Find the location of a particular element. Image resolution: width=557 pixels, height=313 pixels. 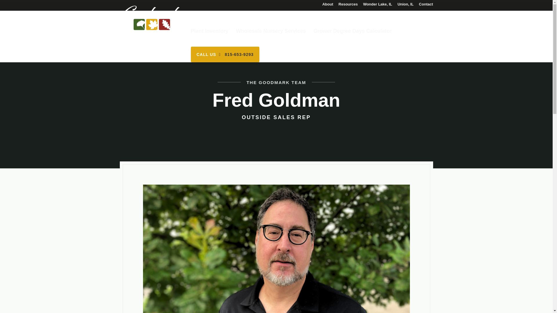

Resources is located at coordinates (348, 6).